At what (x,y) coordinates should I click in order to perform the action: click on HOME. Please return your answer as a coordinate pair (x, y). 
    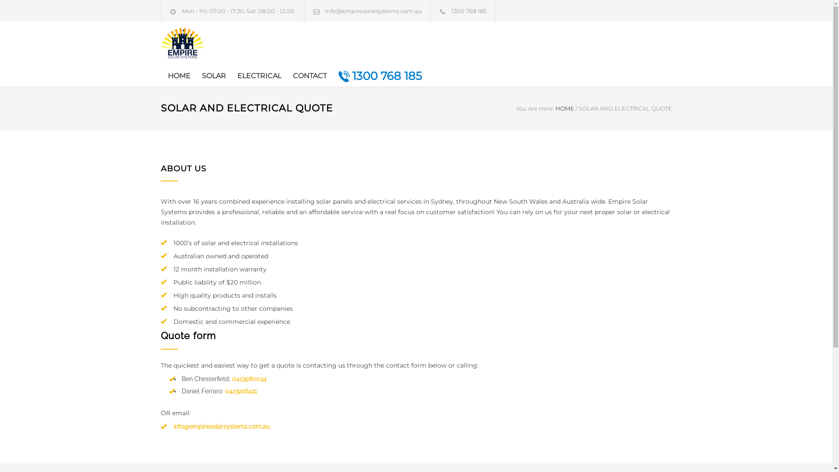
    Looking at the image, I should click on (179, 76).